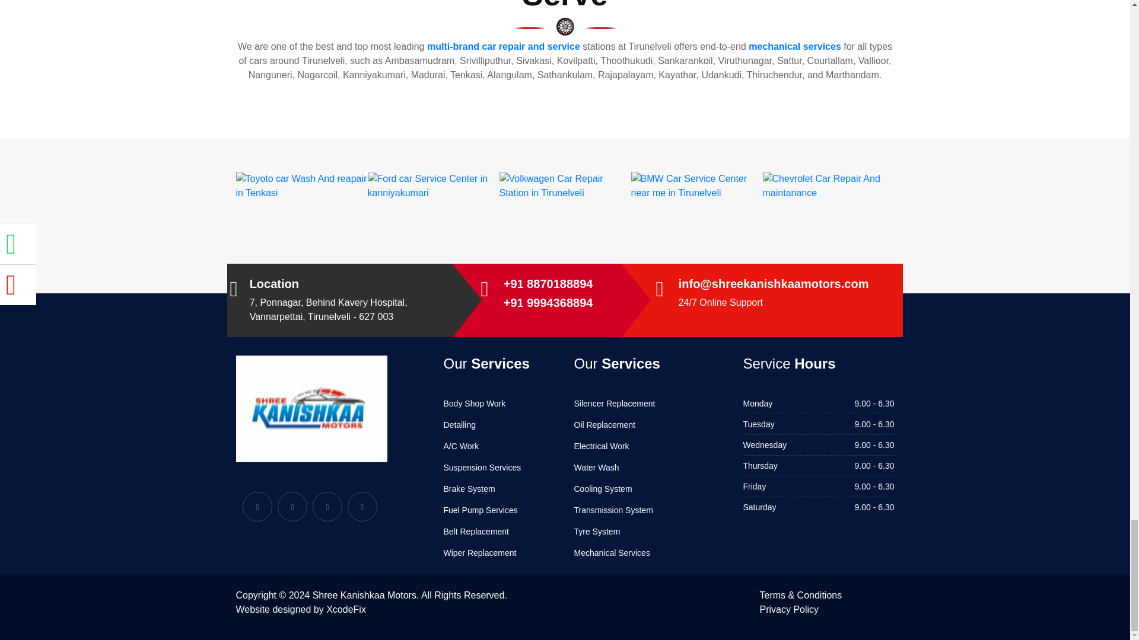  Describe the element at coordinates (548, 283) in the screenshot. I see `Call to Shree Kanishkaa Car Service Station` at that location.